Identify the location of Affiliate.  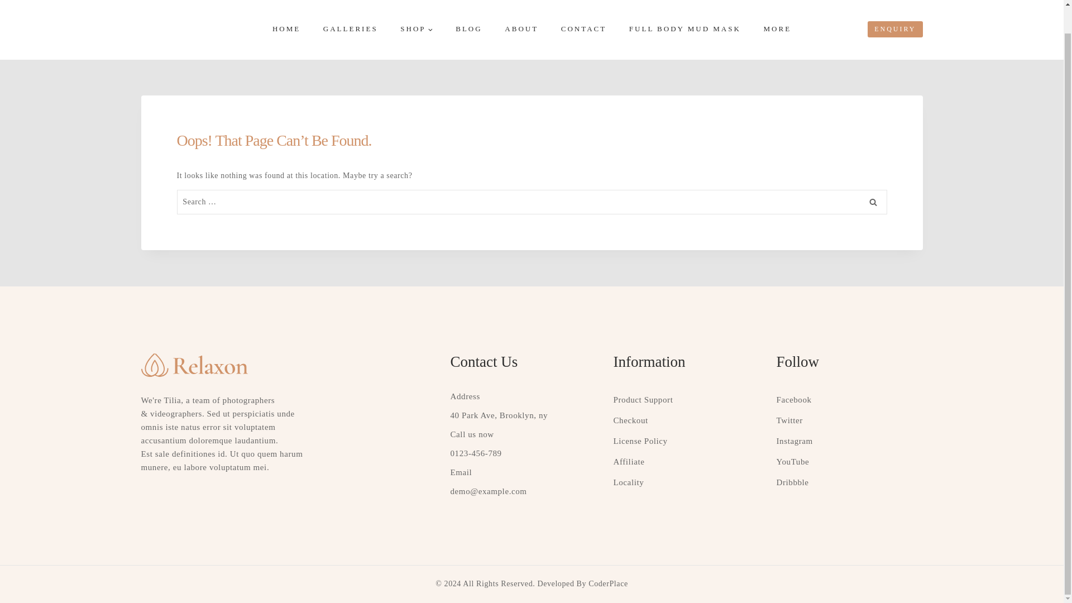
(629, 461).